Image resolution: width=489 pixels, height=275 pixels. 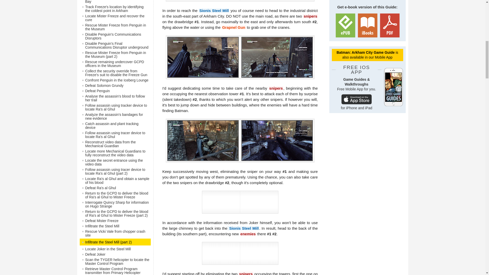 What do you see at coordinates (367, 150) in the screenshot?
I see `3rd party ad content` at bounding box center [367, 150].